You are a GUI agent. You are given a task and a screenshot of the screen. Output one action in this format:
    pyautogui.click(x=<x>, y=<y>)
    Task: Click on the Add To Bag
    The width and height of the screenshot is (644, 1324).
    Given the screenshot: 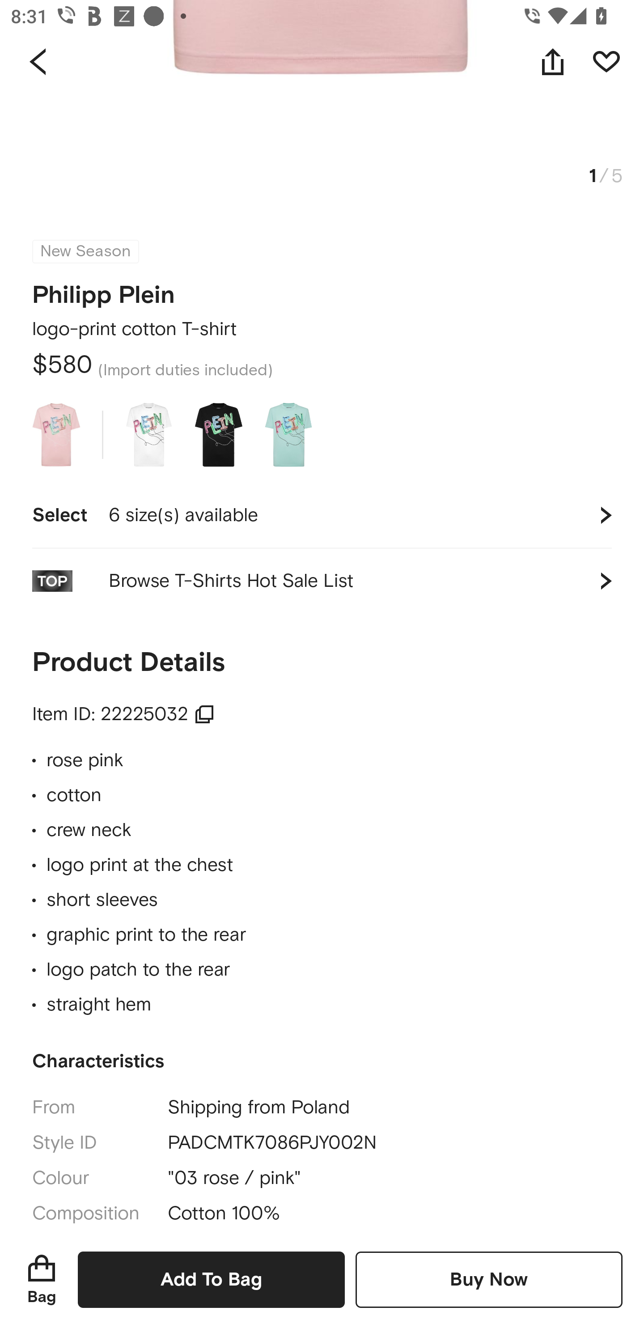 What is the action you would take?
    pyautogui.click(x=211, y=1279)
    